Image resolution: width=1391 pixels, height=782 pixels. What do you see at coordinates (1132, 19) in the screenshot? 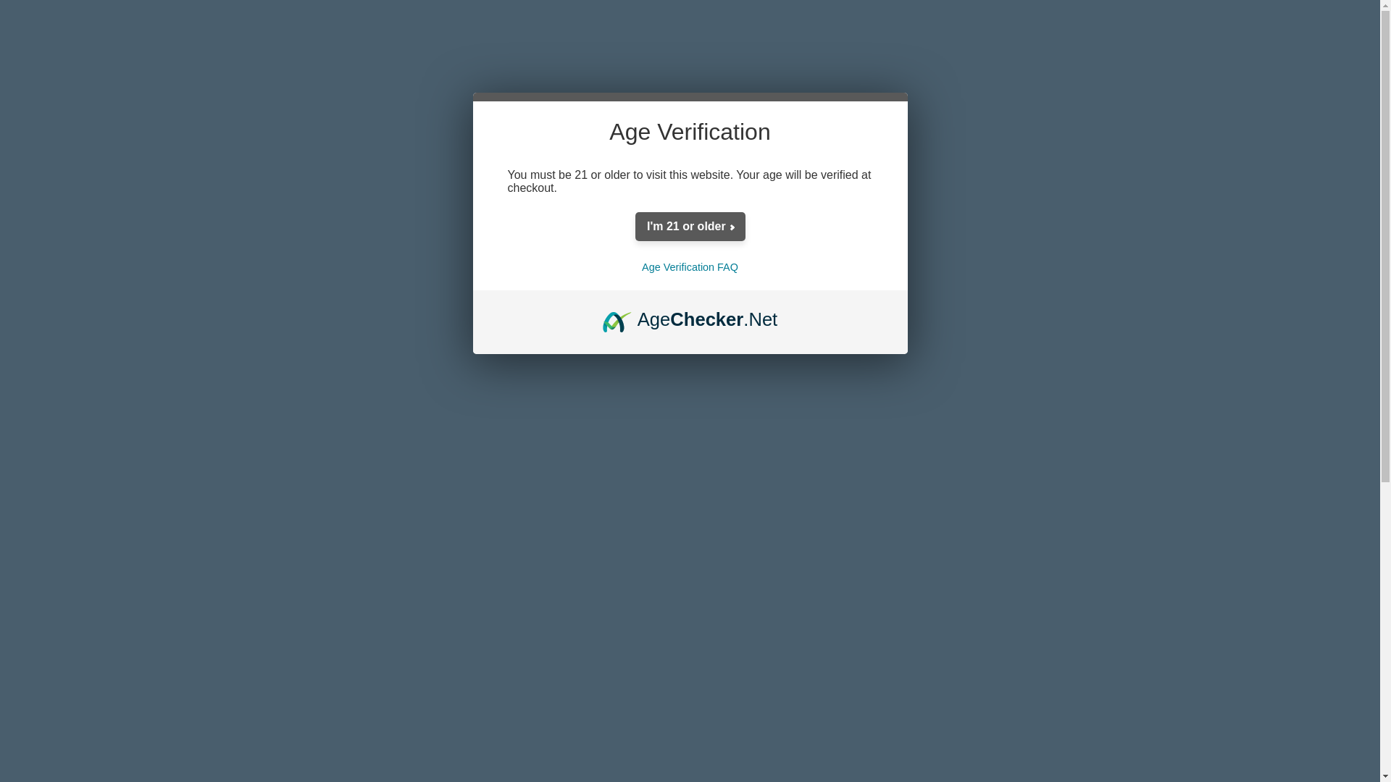
I see `CONTACT` at bounding box center [1132, 19].